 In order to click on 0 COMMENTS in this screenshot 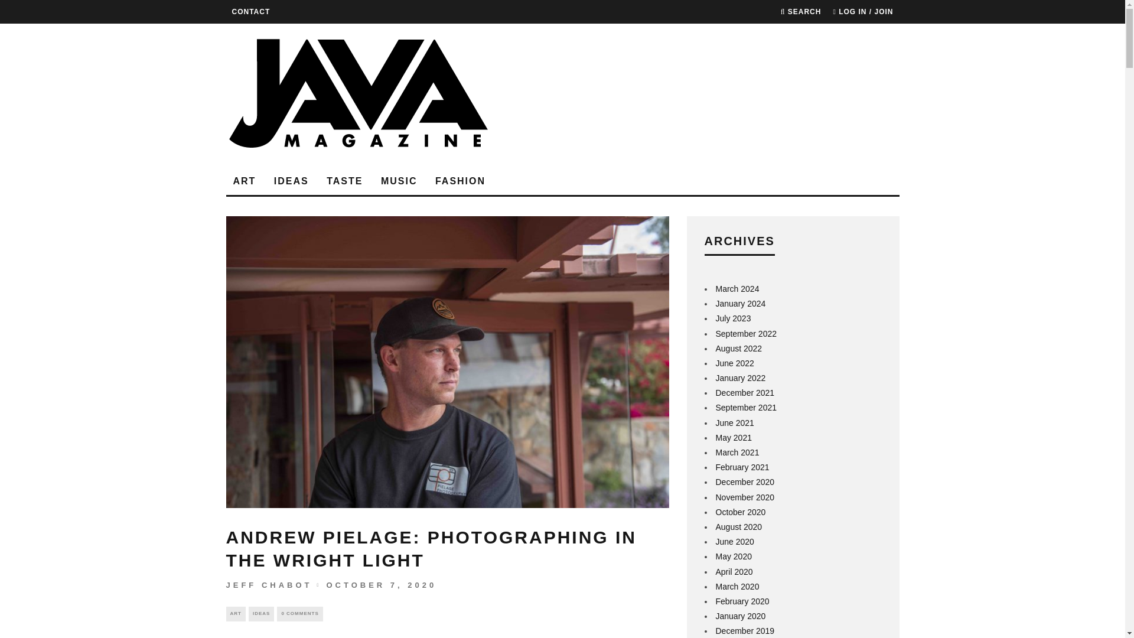, I will do `click(299, 613)`.